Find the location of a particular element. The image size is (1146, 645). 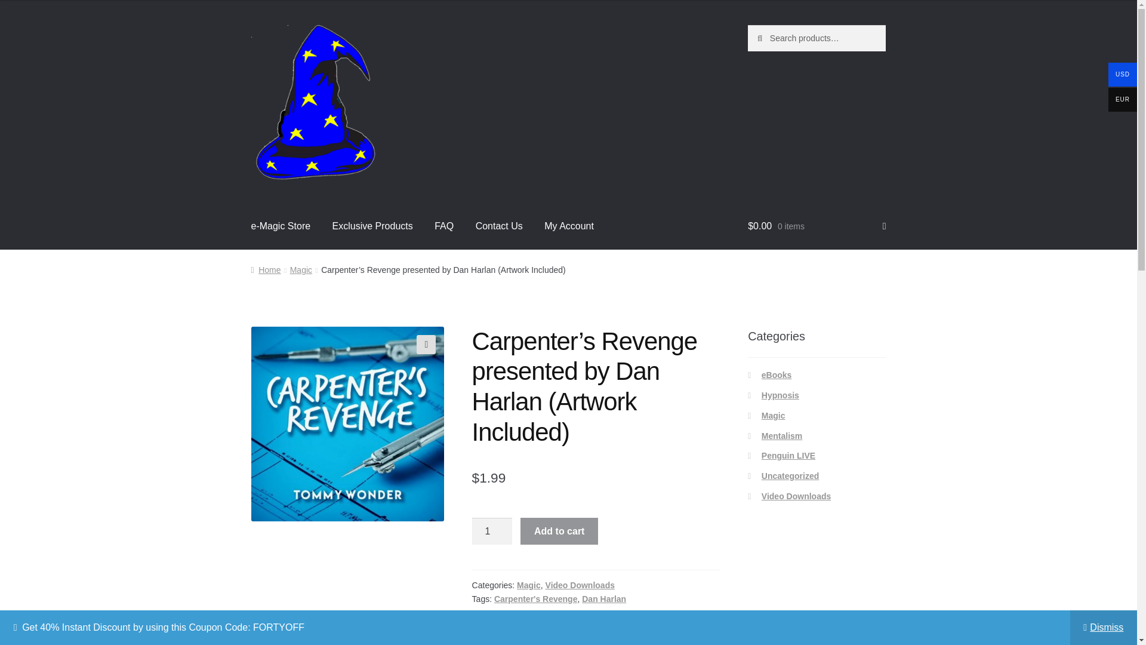

Carpenter's Revenge is located at coordinates (535, 598).